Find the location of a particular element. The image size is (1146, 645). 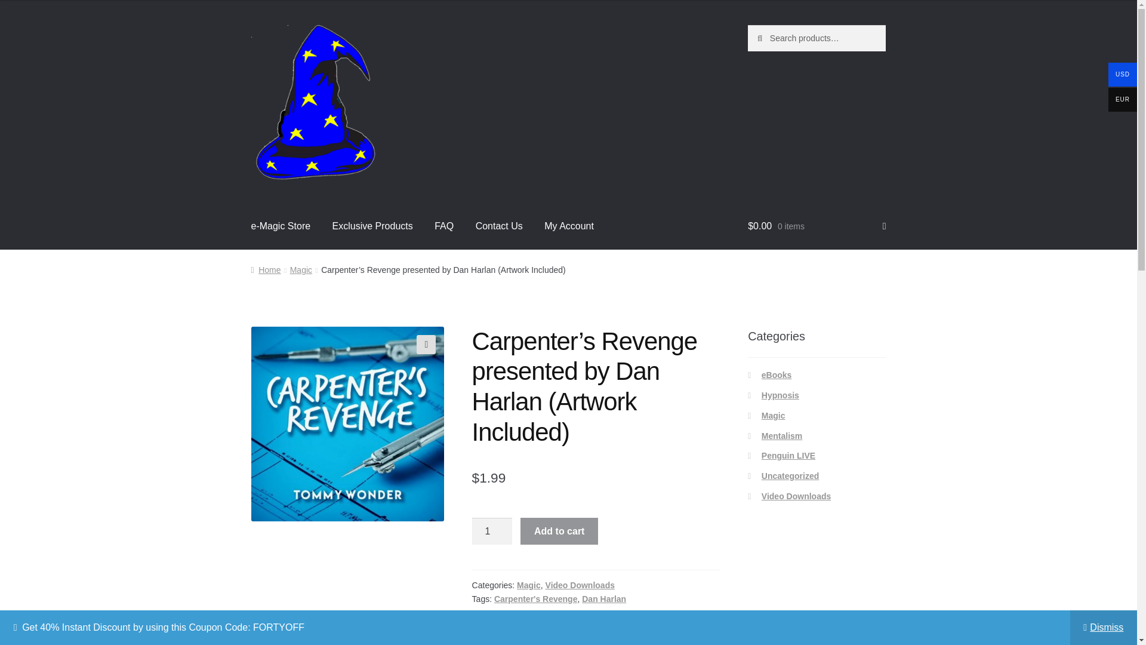

Carpenter's Revenge is located at coordinates (535, 598).